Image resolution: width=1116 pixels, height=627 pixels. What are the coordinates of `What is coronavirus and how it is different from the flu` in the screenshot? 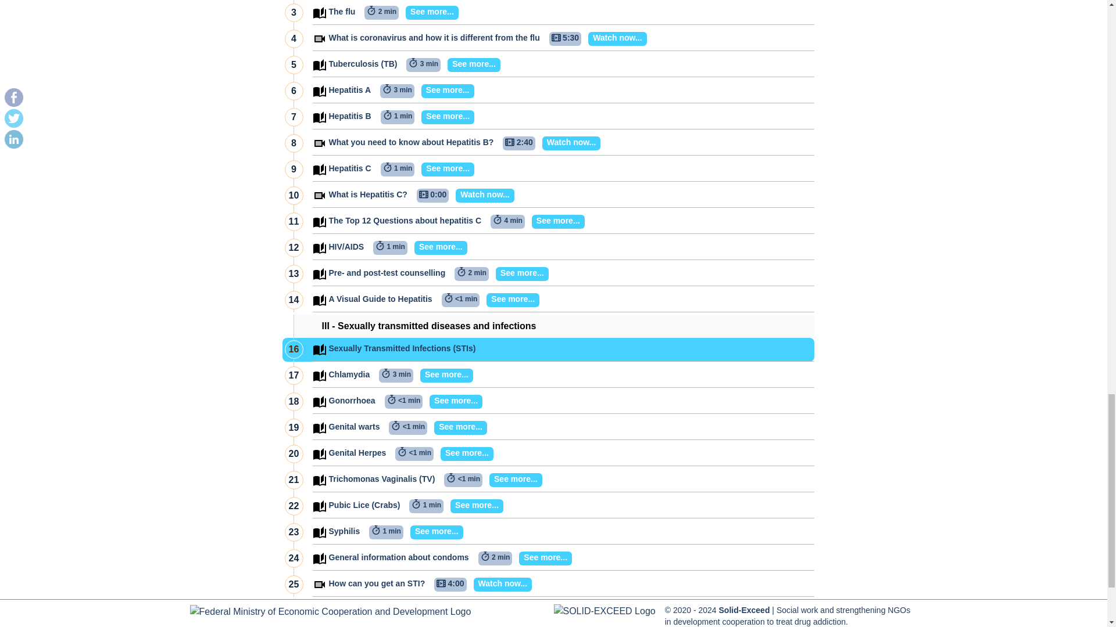 It's located at (435, 38).